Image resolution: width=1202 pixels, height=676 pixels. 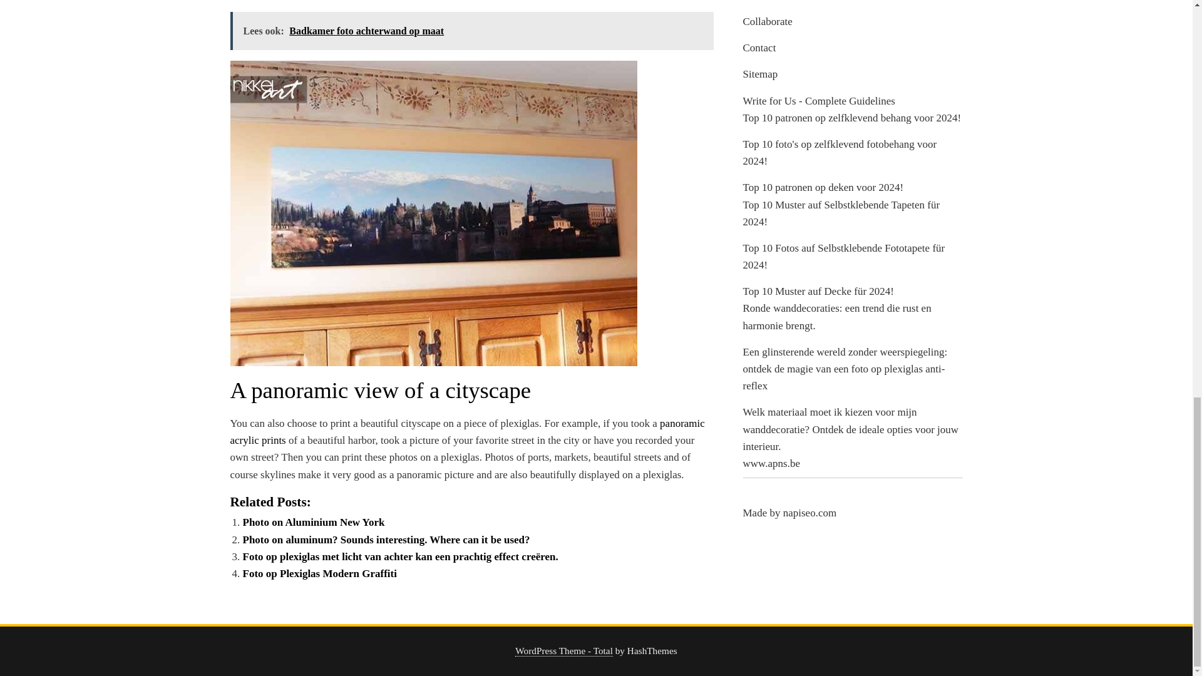 What do you see at coordinates (386, 540) in the screenshot?
I see `Photo on aluminum? Sounds interesting. Where can it be used?` at bounding box center [386, 540].